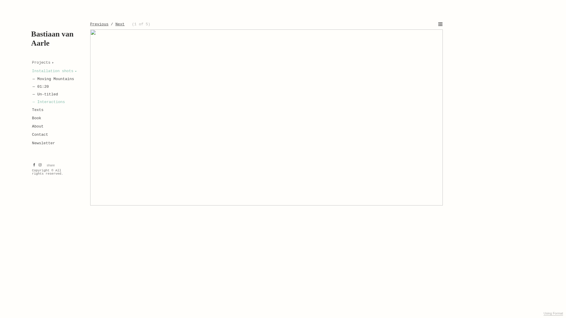 This screenshot has height=318, width=566. What do you see at coordinates (38, 127) in the screenshot?
I see `About` at bounding box center [38, 127].